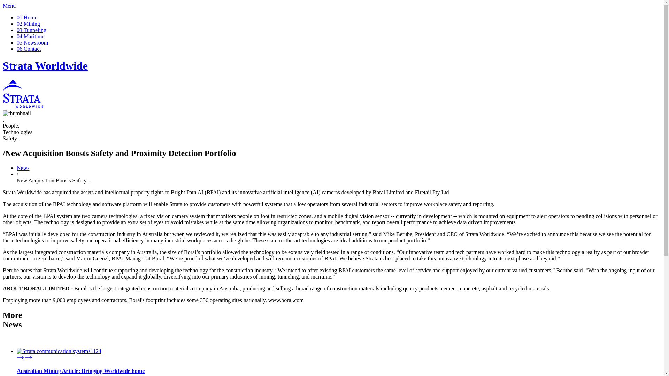 The height and width of the screenshot is (376, 669). I want to click on 05 Newsroom, so click(32, 42).